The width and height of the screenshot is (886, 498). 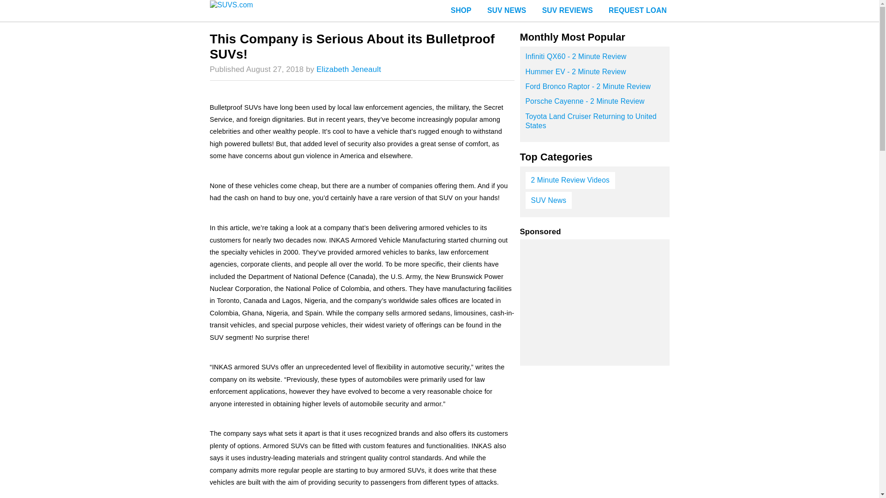 What do you see at coordinates (594, 75) in the screenshot?
I see `Hummer EV - 2 Minute Review` at bounding box center [594, 75].